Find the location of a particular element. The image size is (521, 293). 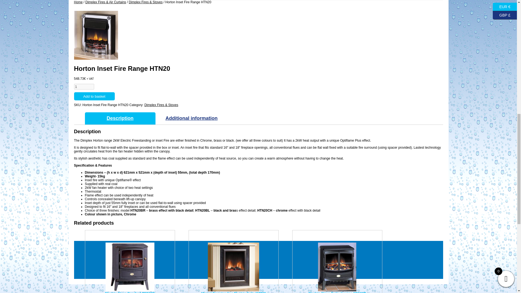

Additional information is located at coordinates (192, 118).